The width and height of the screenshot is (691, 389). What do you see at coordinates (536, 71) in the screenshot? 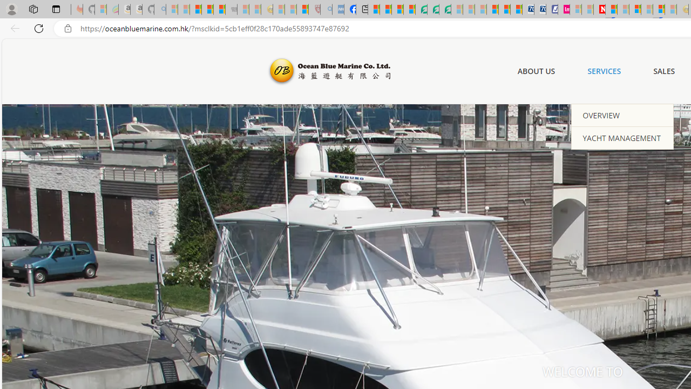
I see `ABOUT US` at bounding box center [536, 71].